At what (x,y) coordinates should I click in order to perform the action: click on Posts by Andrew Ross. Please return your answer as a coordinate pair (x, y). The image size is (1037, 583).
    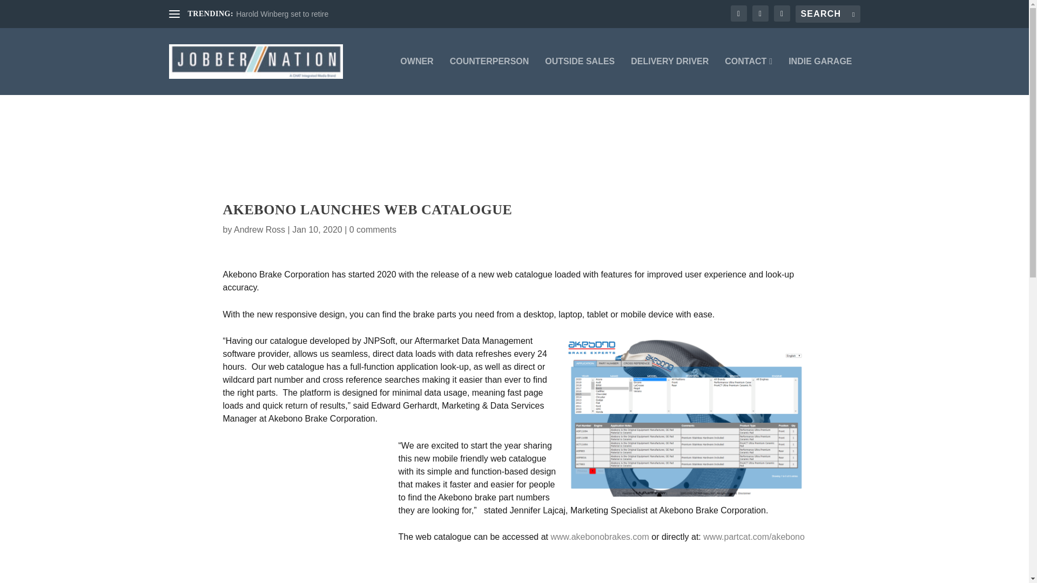
    Looking at the image, I should click on (259, 229).